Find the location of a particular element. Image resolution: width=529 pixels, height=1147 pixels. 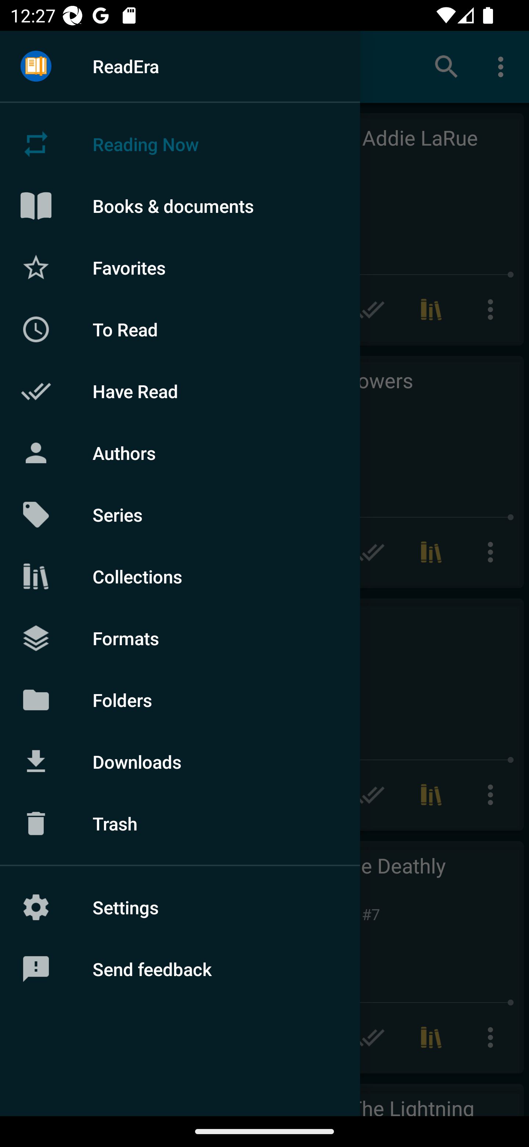

To Read is located at coordinates (180, 329).